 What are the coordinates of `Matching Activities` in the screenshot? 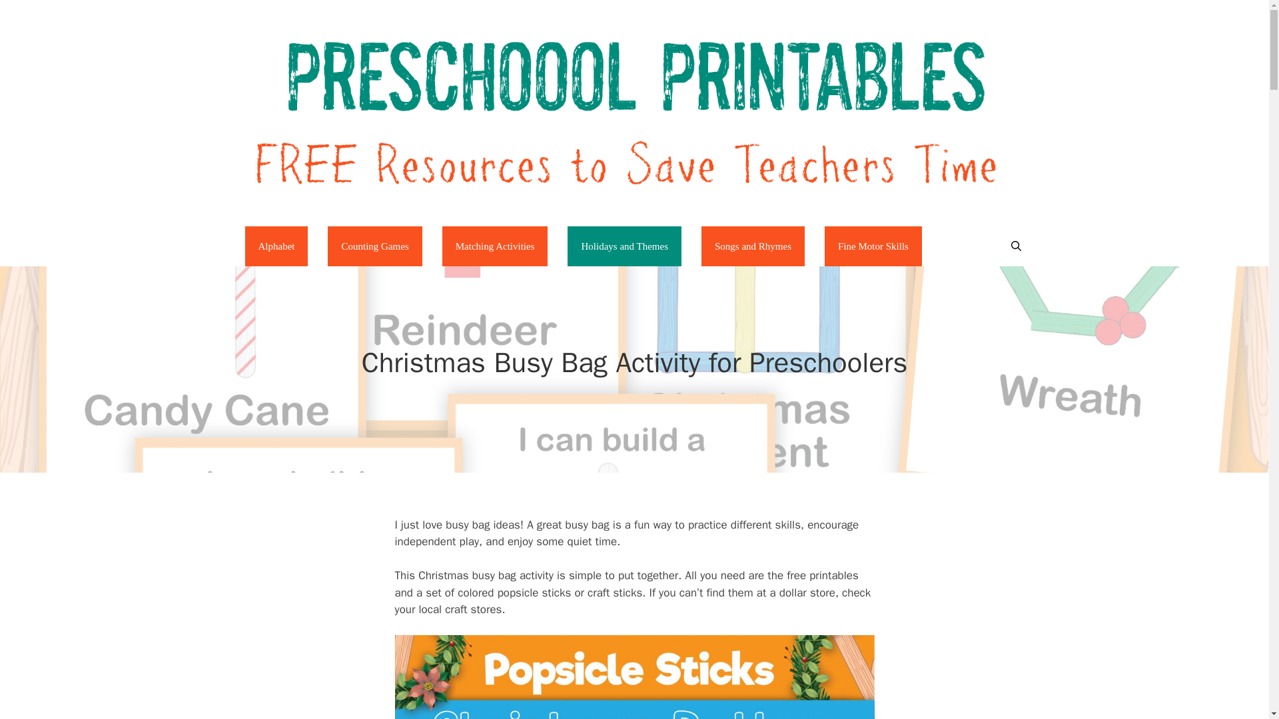 It's located at (496, 246).